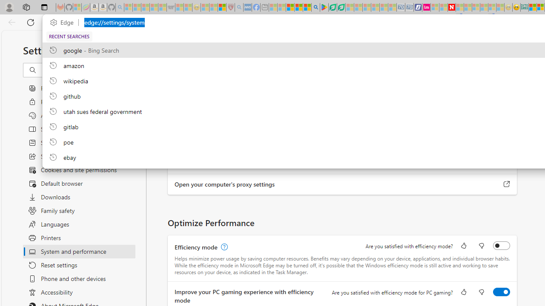 The width and height of the screenshot is (545, 306). Describe the element at coordinates (89, 70) in the screenshot. I see `Search settings` at that location.